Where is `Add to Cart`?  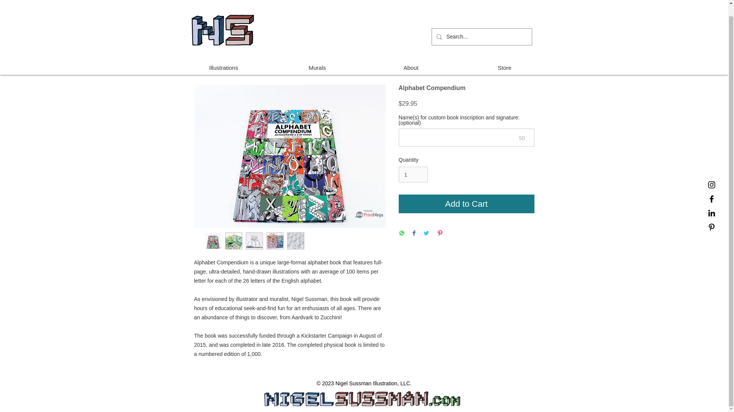
Add to Cart is located at coordinates (466, 204).